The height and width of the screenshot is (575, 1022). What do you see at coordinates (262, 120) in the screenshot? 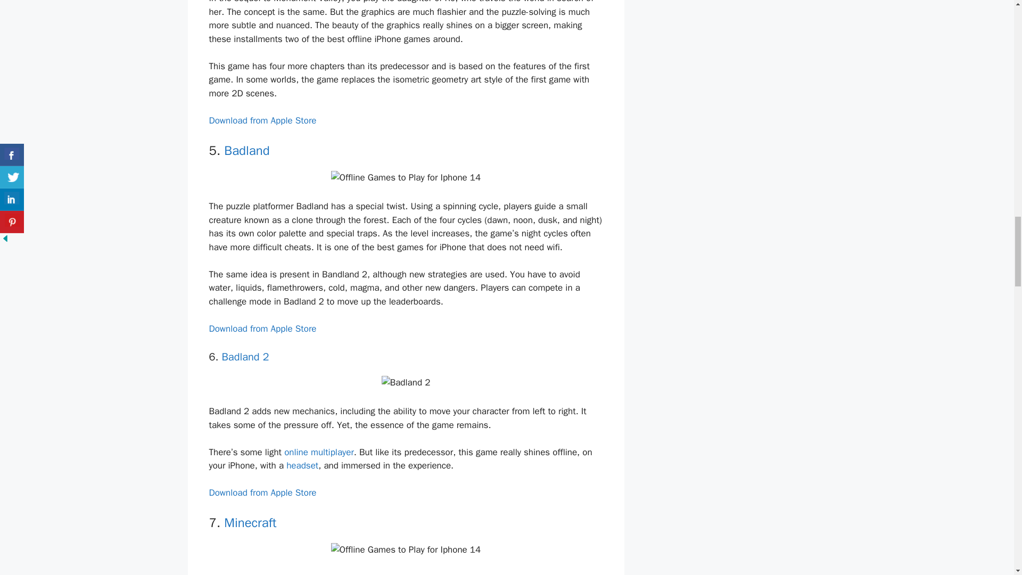
I see `Download from Apple Store` at bounding box center [262, 120].